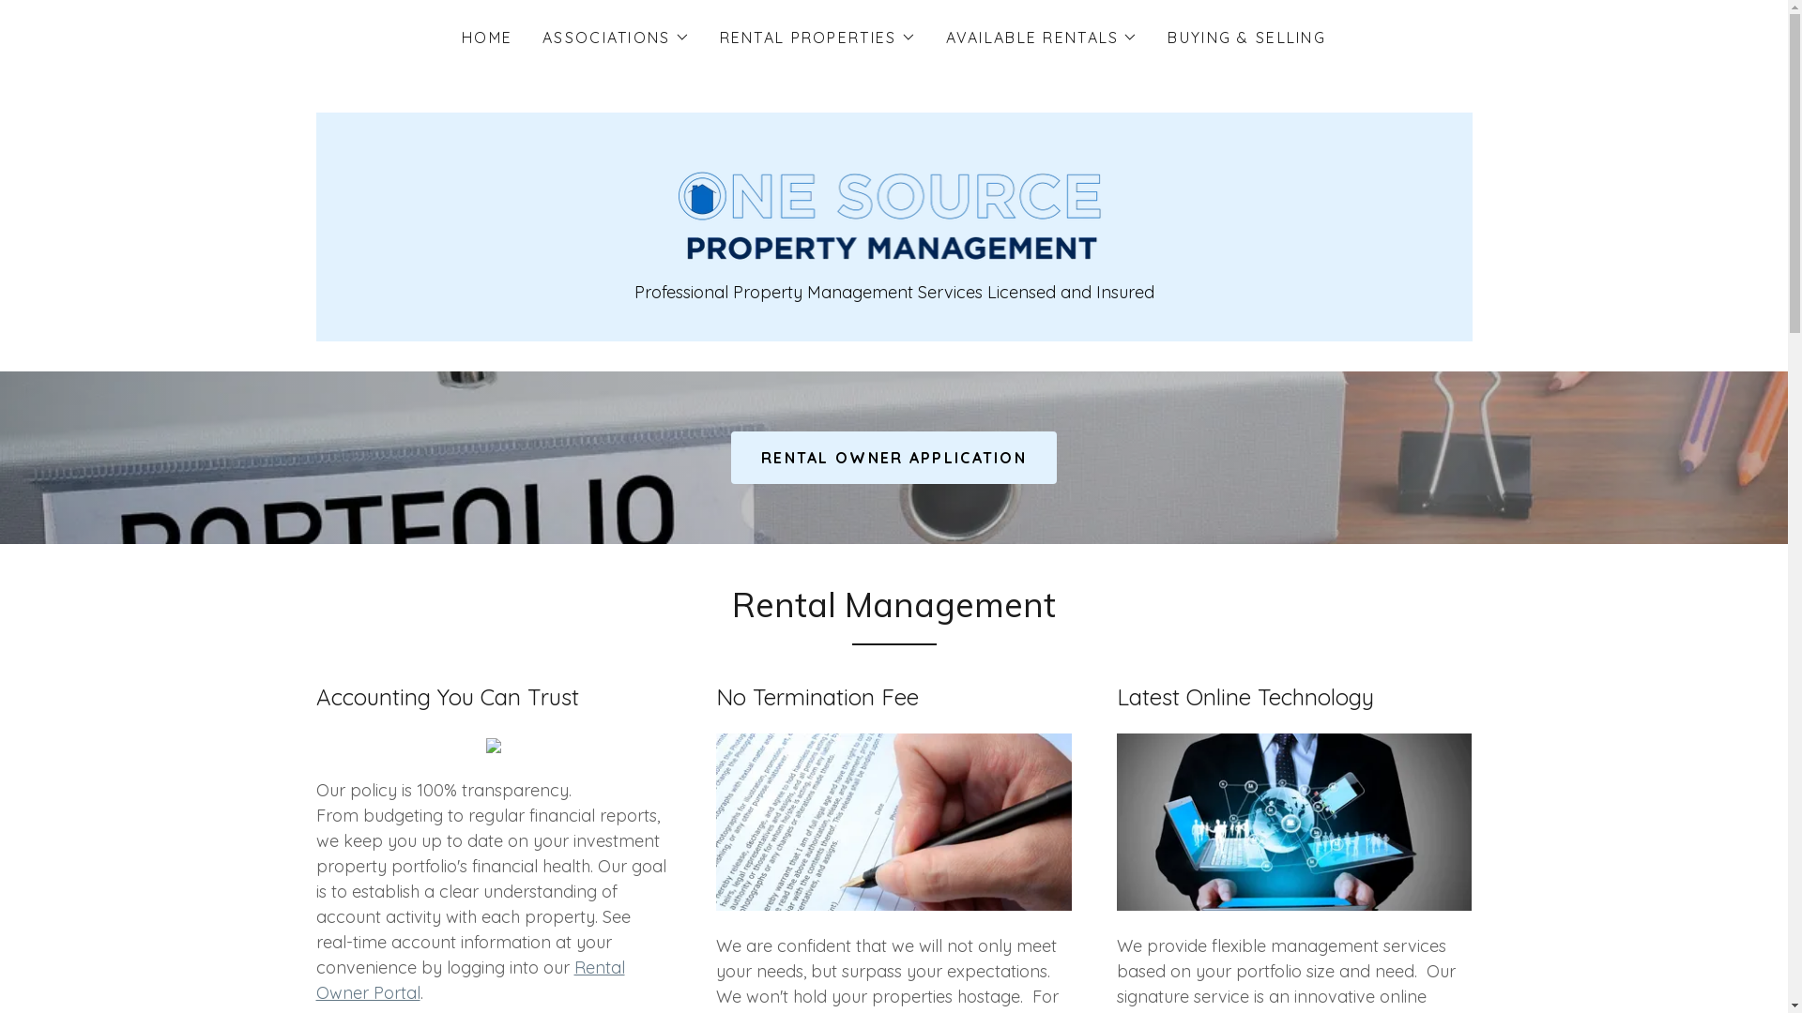 The height and width of the screenshot is (1013, 1802). I want to click on RENTAL OWNER APPLICATION, so click(893, 458).